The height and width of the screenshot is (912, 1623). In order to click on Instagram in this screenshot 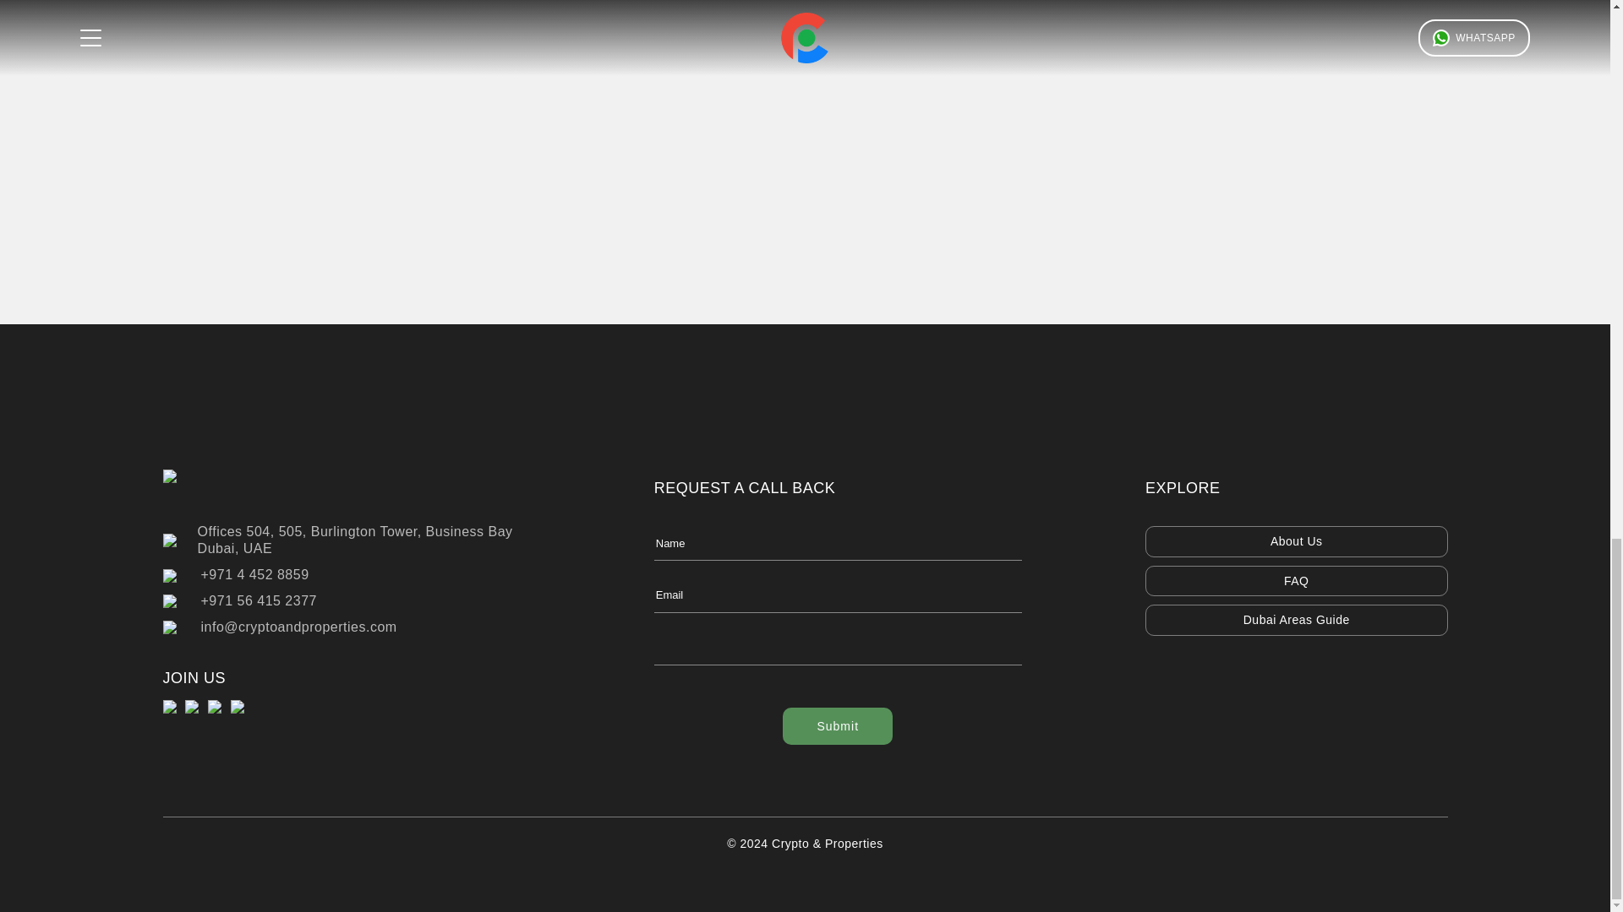, I will do `click(318, 111)`.